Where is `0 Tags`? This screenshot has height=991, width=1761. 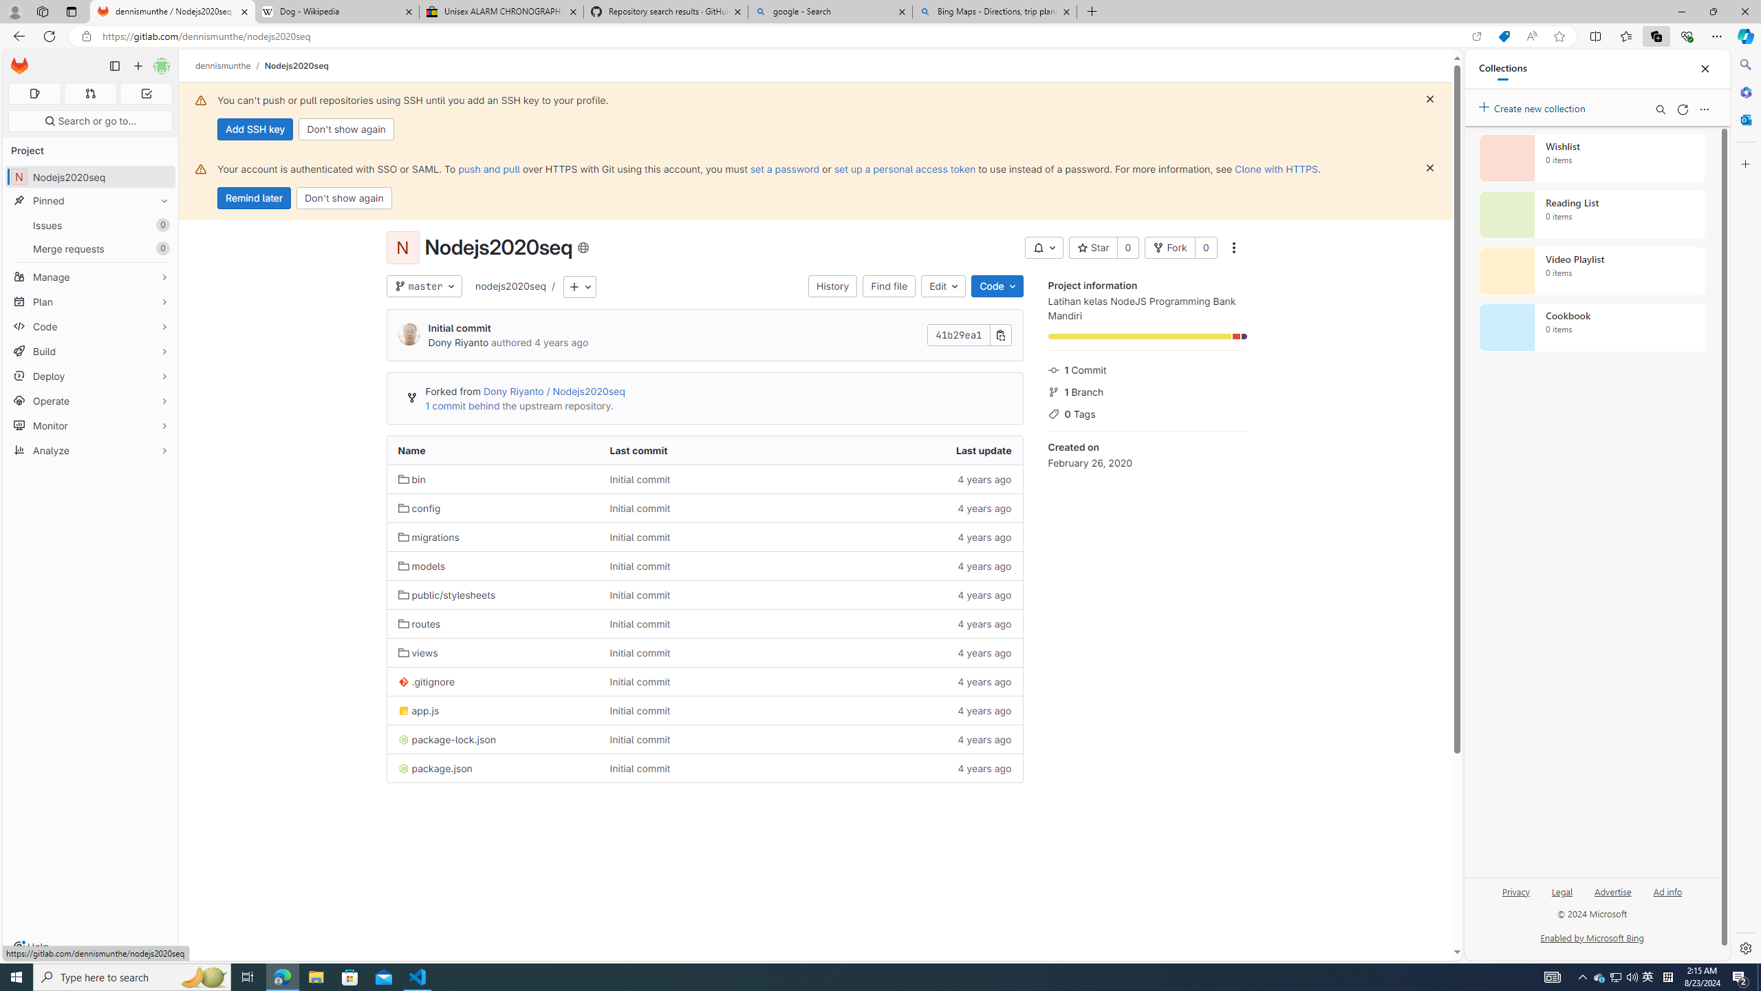 0 Tags is located at coordinates (1147, 413).